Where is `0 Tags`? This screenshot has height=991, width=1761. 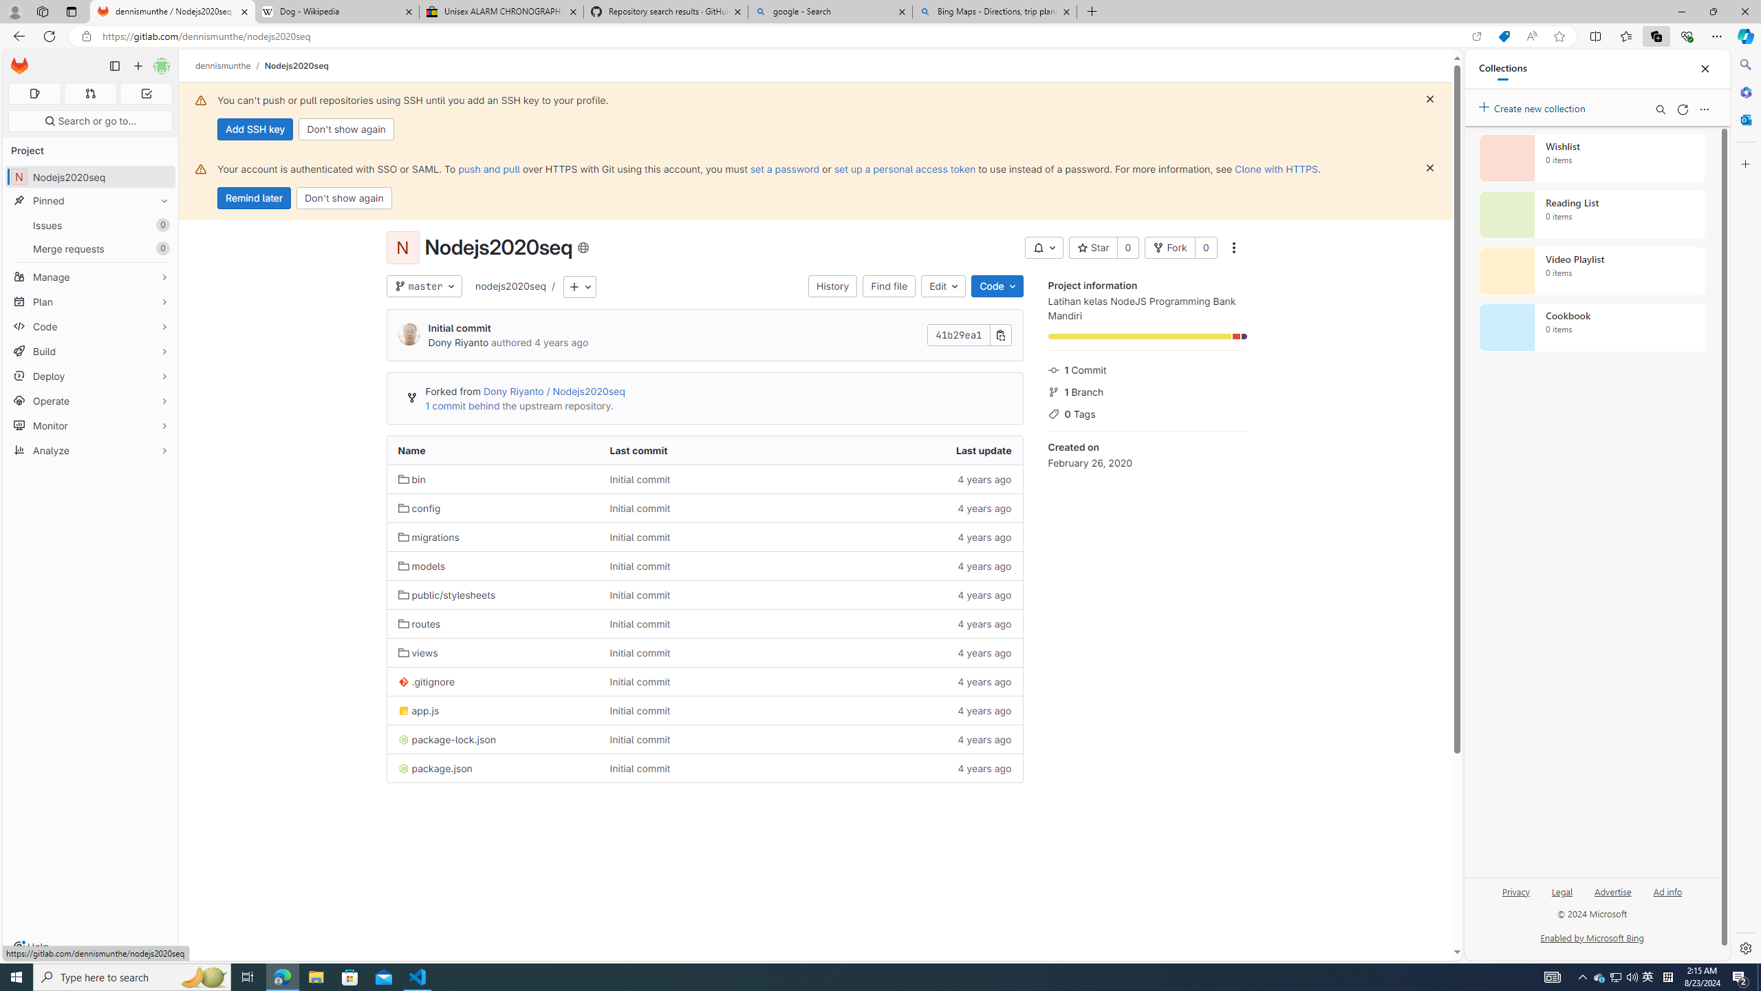 0 Tags is located at coordinates (1147, 413).